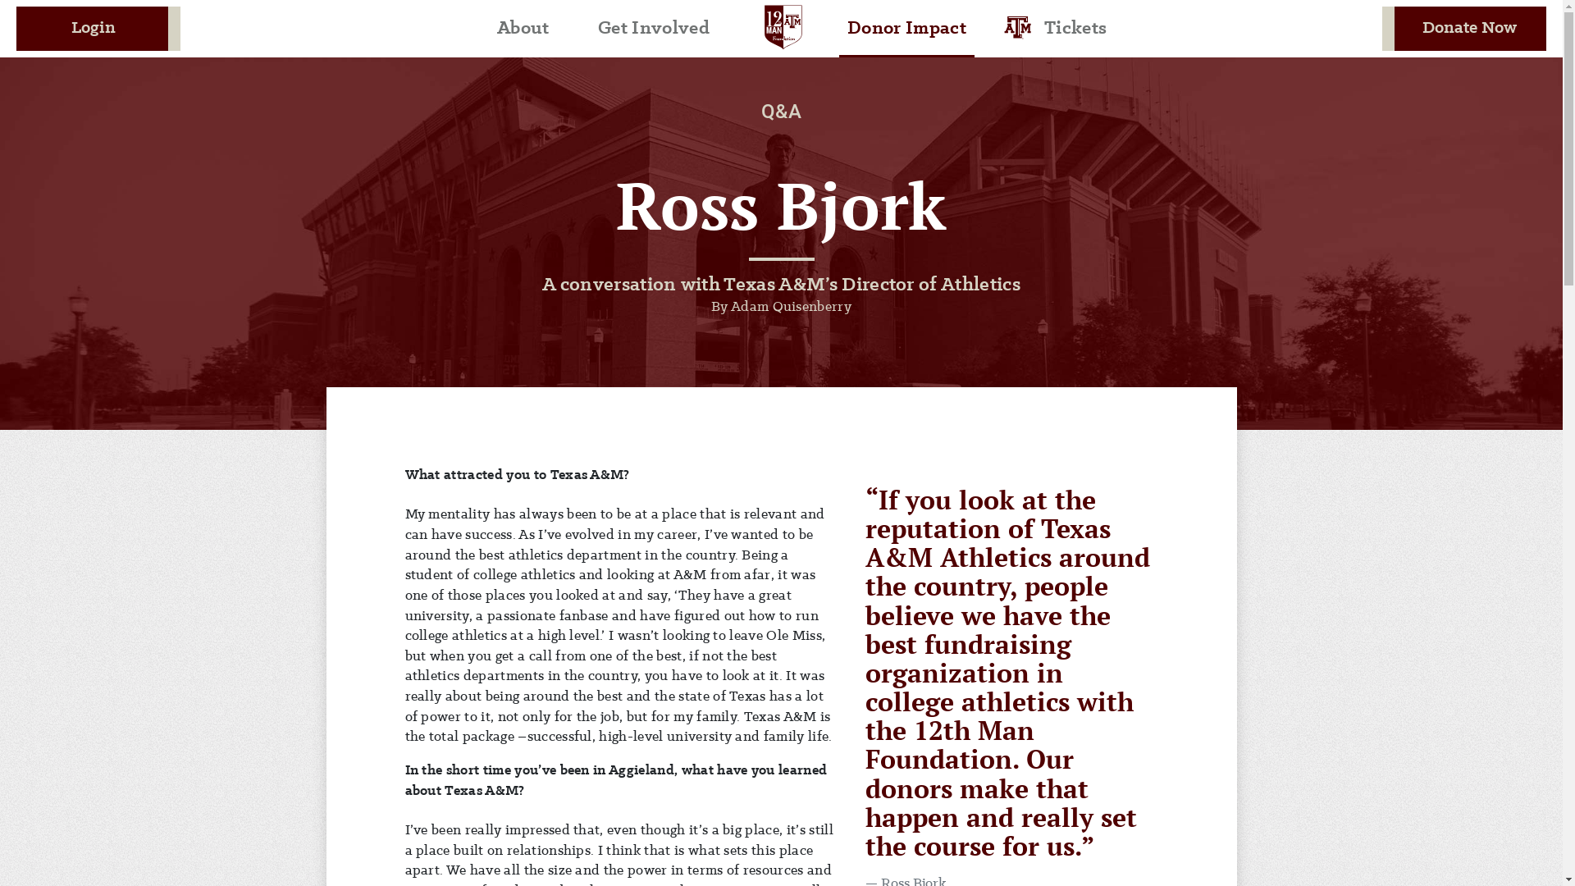 This screenshot has width=1575, height=886. What do you see at coordinates (654, 29) in the screenshot?
I see `Get Involved` at bounding box center [654, 29].